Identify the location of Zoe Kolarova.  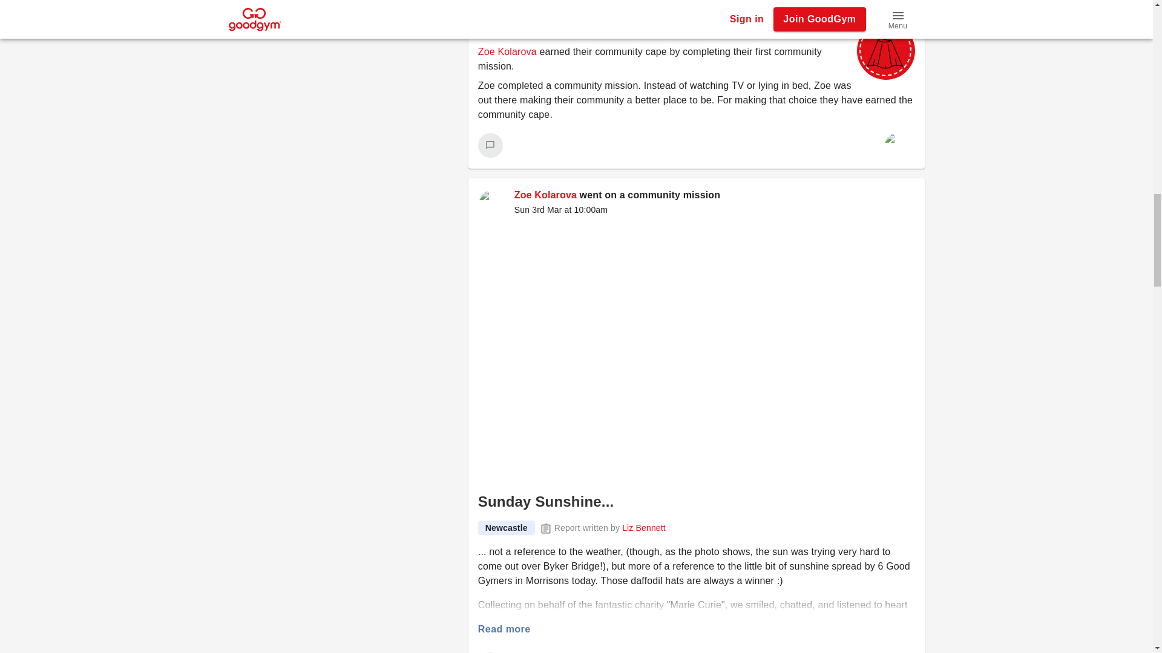
(545, 195).